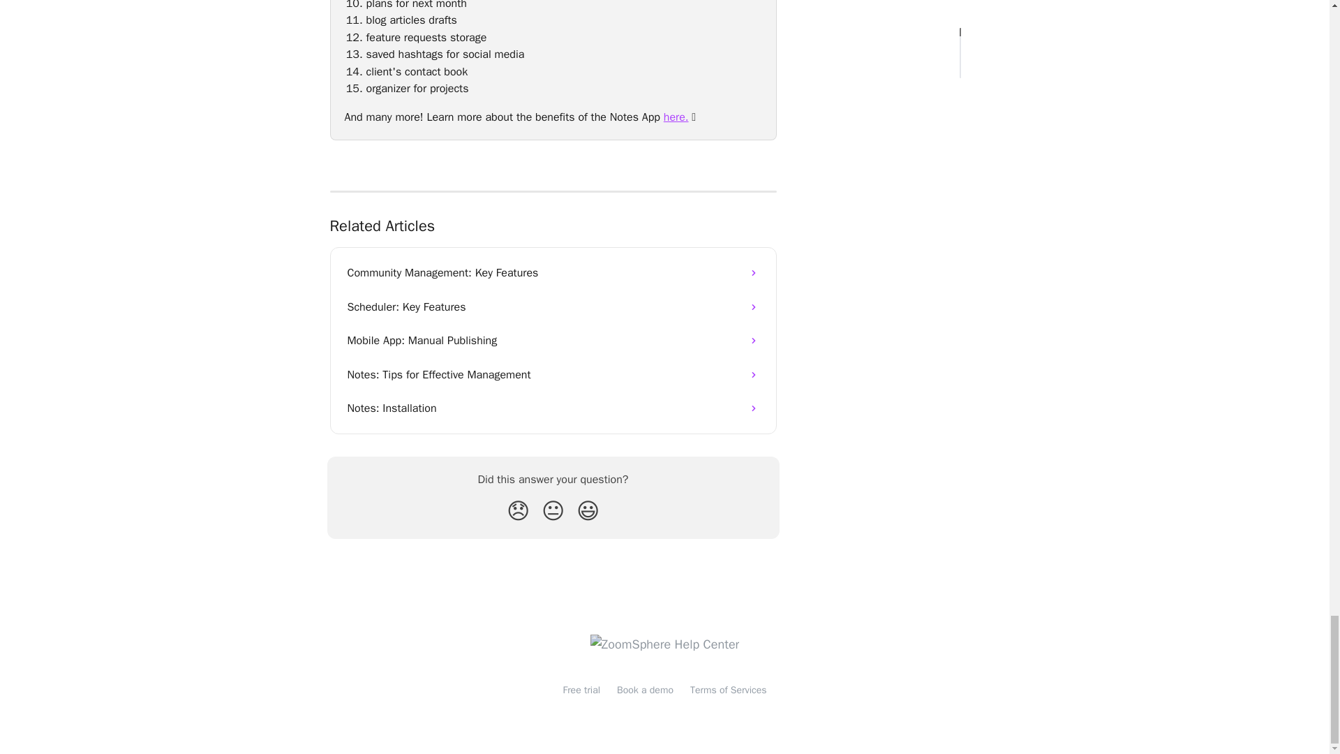 The height and width of the screenshot is (754, 1340). What do you see at coordinates (553, 341) in the screenshot?
I see `Mobile App: Manual Publishing` at bounding box center [553, 341].